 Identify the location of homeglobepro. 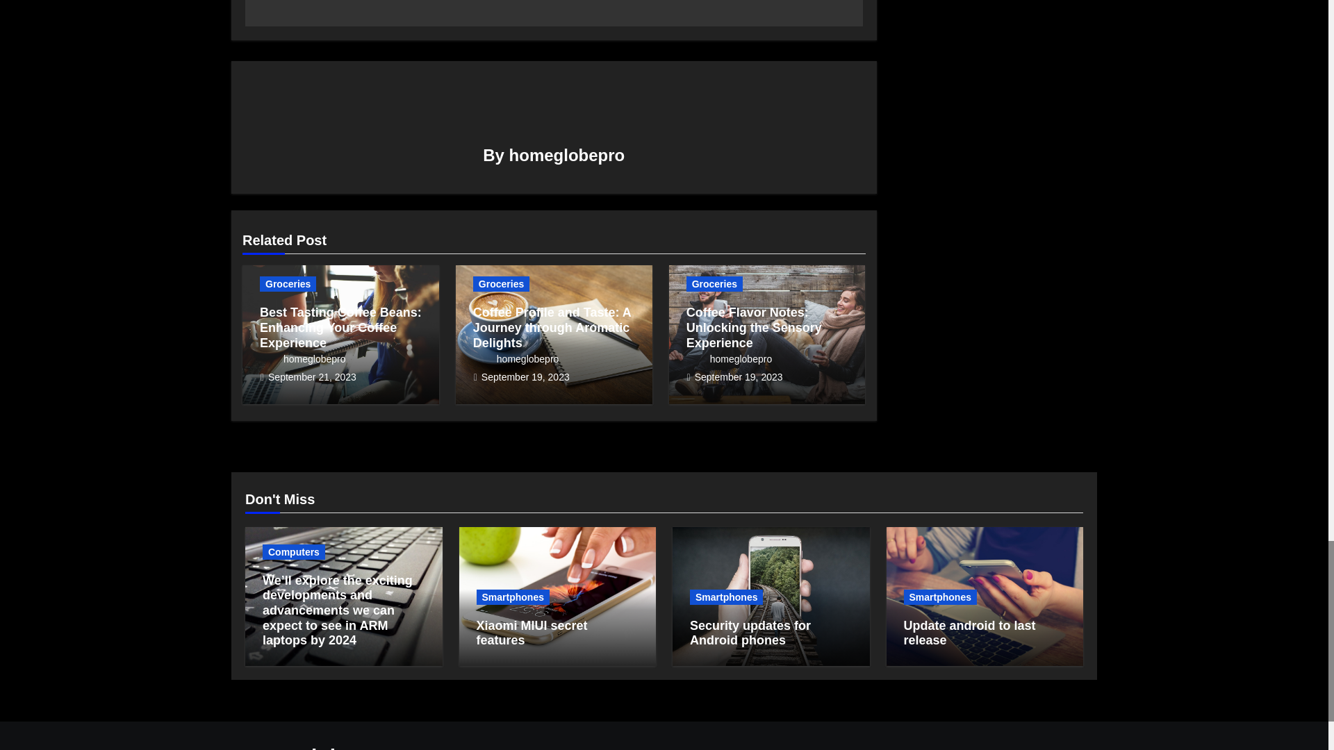
(303, 358).